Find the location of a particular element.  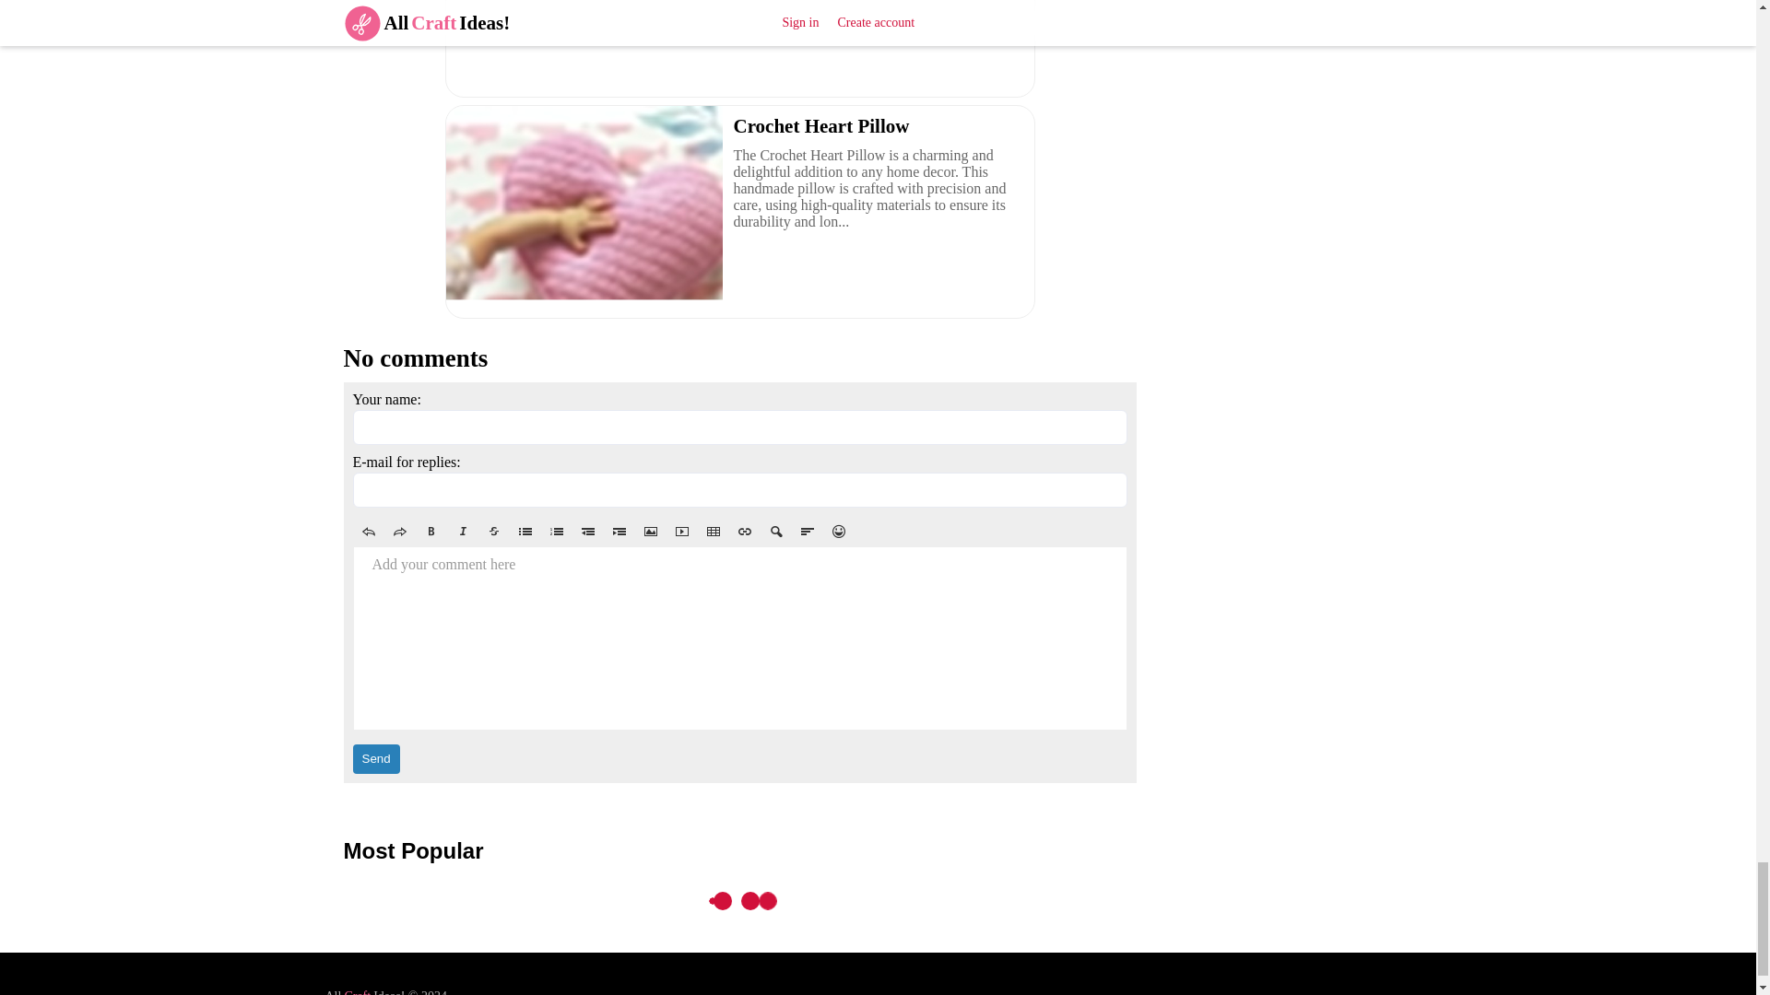

Insert Video is located at coordinates (680, 531).